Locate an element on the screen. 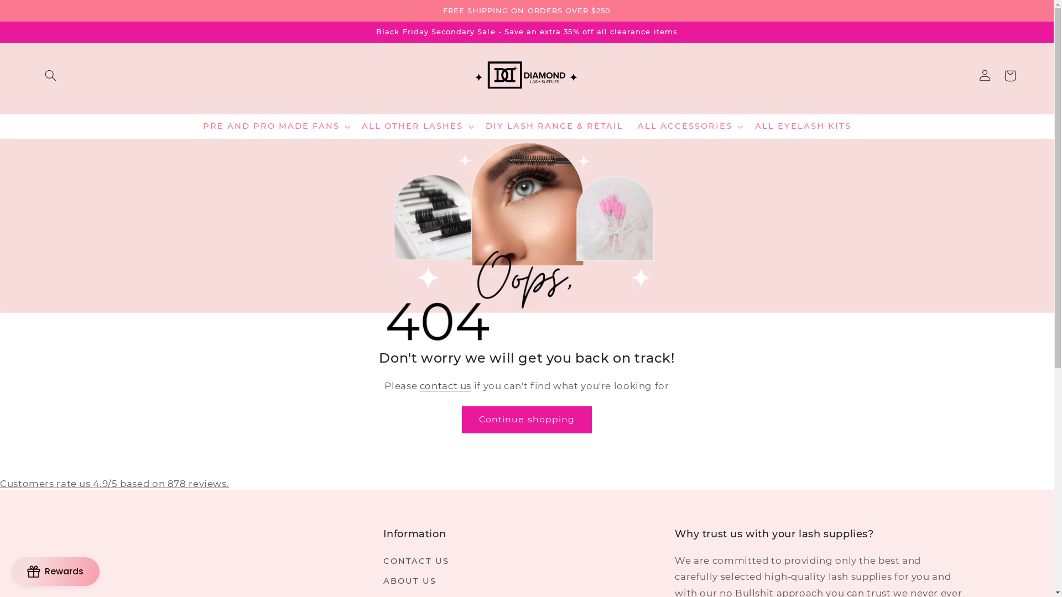 This screenshot has width=1062, height=597. Customers rate us 4.9/5 based on 878 reviews. is located at coordinates (114, 484).